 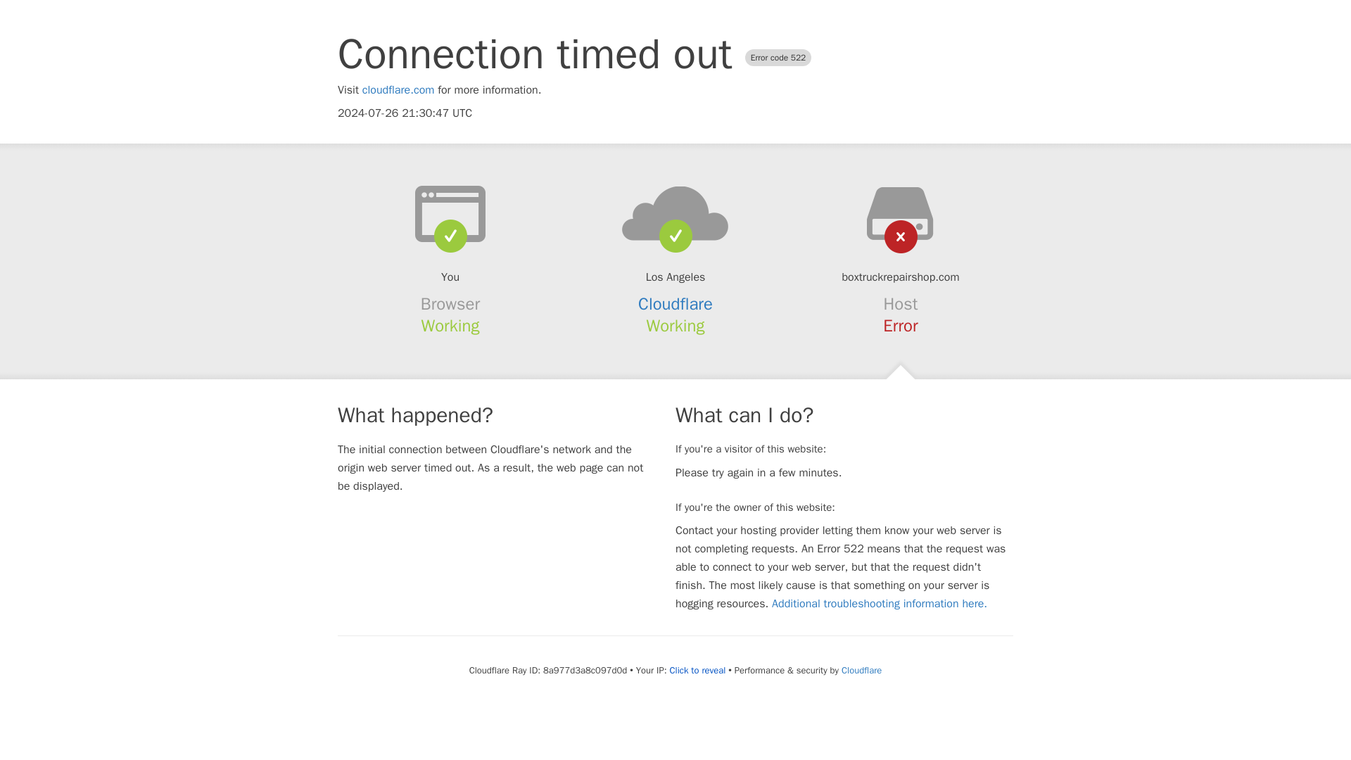 What do you see at coordinates (697, 670) in the screenshot?
I see `Click to reveal` at bounding box center [697, 670].